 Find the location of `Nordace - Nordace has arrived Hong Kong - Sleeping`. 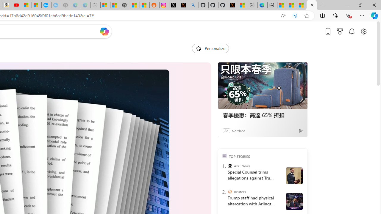

Nordace - Nordace has arrived Hong Kong - Sleeping is located at coordinates (66, 5).